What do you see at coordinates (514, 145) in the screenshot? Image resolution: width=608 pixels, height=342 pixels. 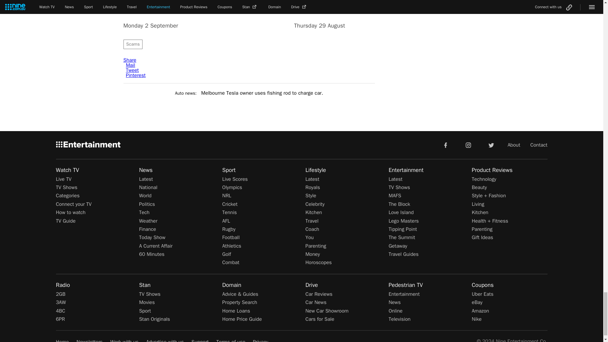 I see `About` at bounding box center [514, 145].